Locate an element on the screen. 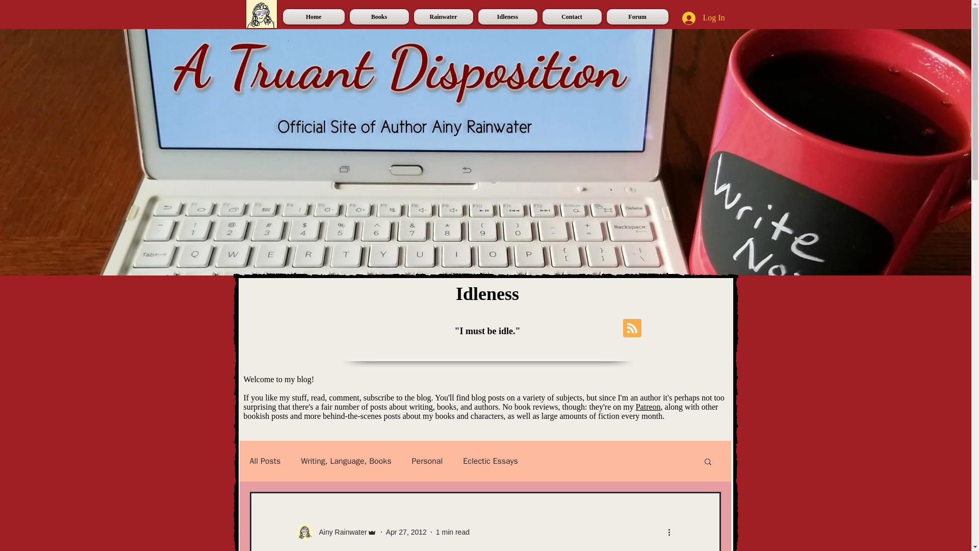  Patreon is located at coordinates (648, 407).